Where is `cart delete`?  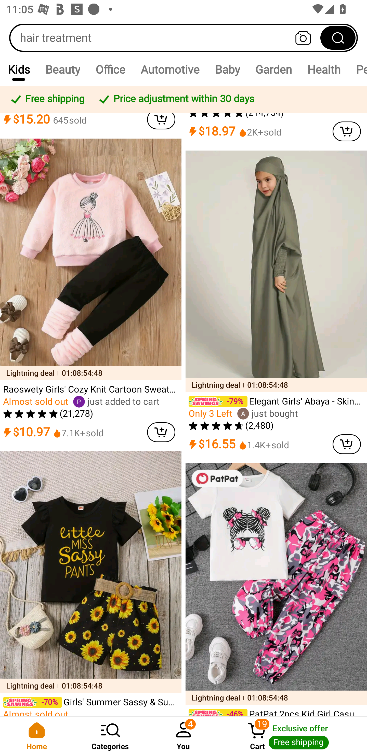 cart delete is located at coordinates (347, 444).